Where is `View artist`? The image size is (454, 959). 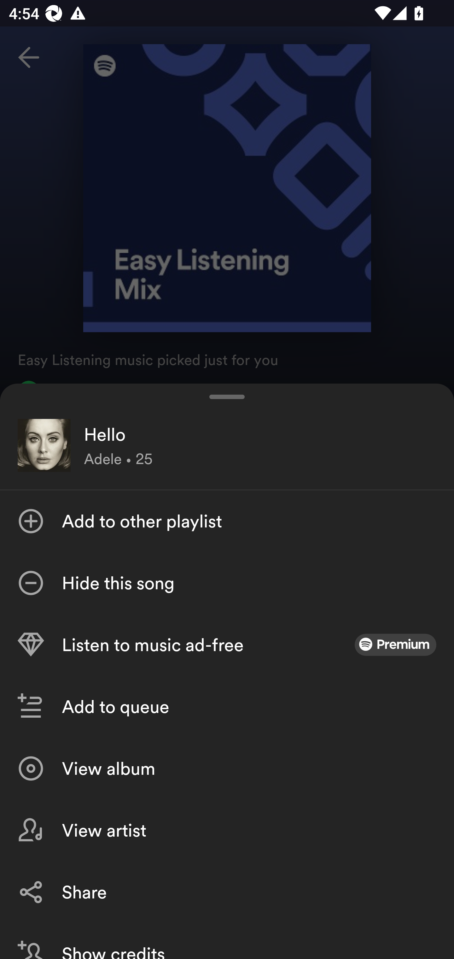 View artist is located at coordinates (227, 830).